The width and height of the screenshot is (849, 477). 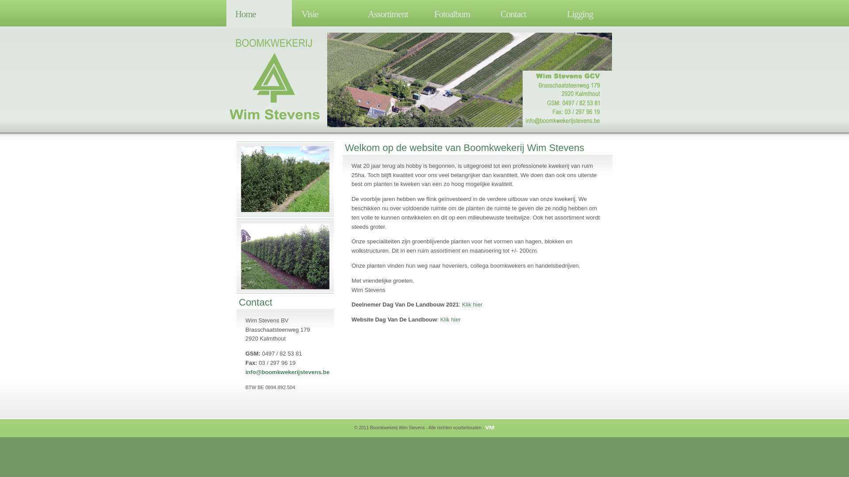 I want to click on Contact, so click(x=524, y=12).